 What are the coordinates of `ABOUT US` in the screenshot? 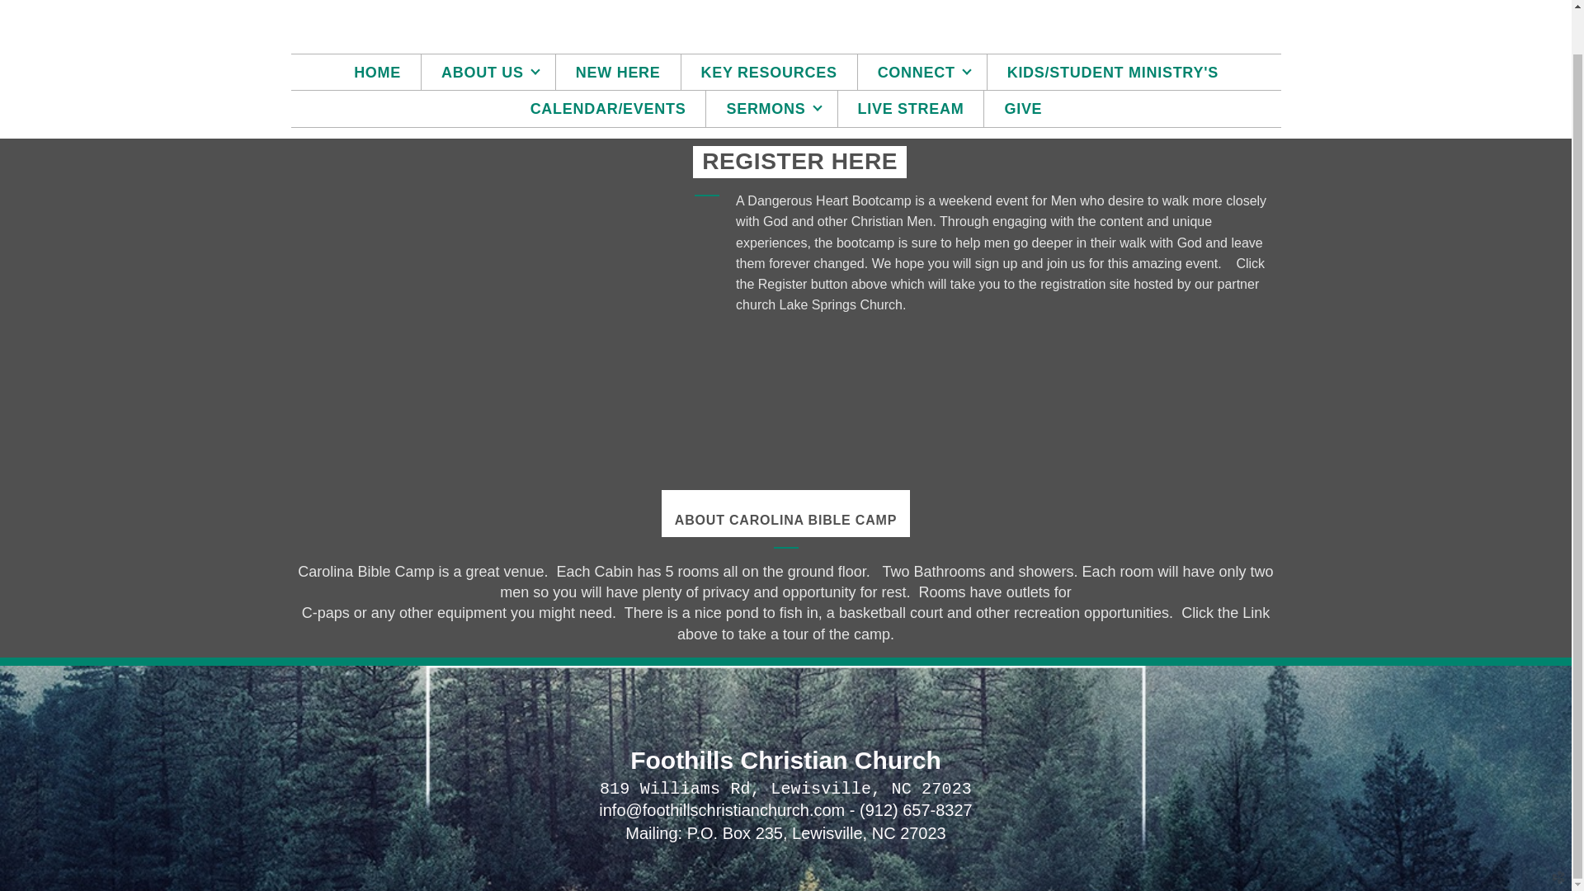 It's located at (488, 73).